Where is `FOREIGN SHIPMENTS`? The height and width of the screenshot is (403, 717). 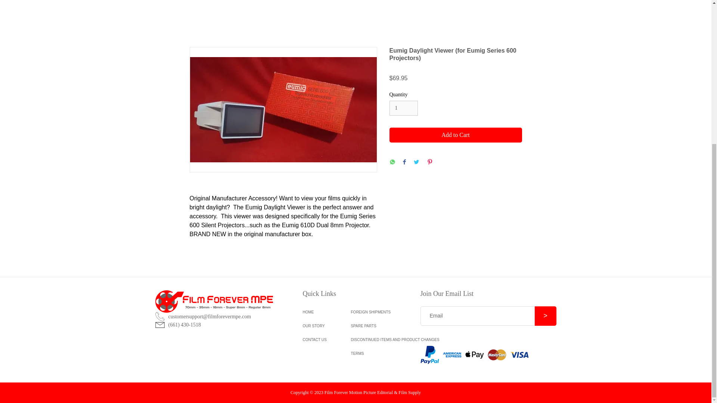 FOREIGN SHIPMENTS is located at coordinates (379, 312).